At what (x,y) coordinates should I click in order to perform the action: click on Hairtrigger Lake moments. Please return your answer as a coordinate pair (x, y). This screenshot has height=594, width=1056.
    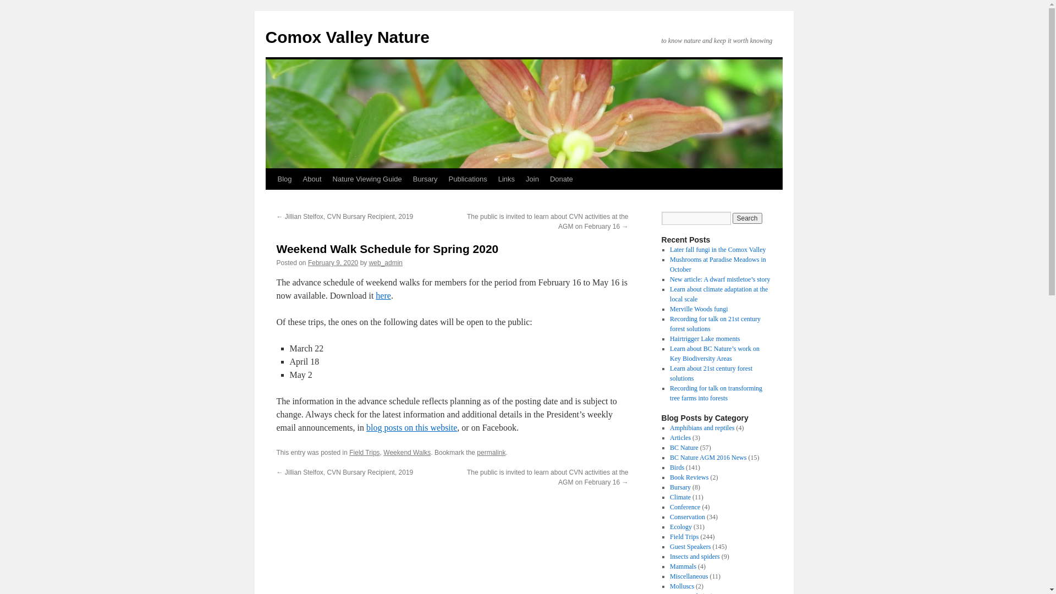
    Looking at the image, I should click on (705, 339).